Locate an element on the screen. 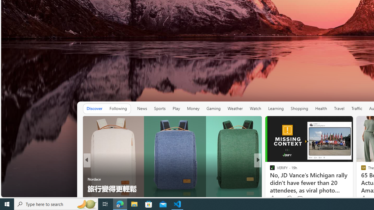 The width and height of the screenshot is (374, 210). Reader's Digest is located at coordinates (270, 179).